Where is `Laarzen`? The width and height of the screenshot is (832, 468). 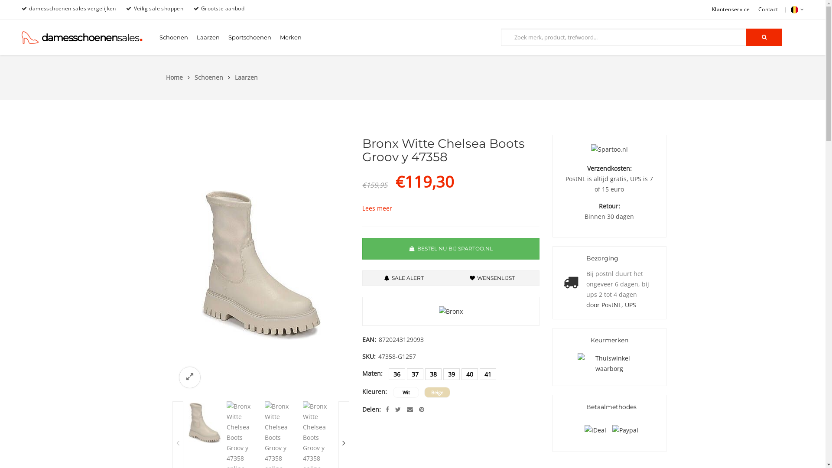
Laarzen is located at coordinates (208, 37).